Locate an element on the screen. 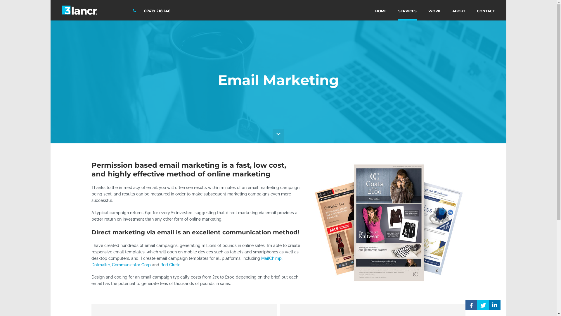 The image size is (561, 316). ABOUT is located at coordinates (459, 10).